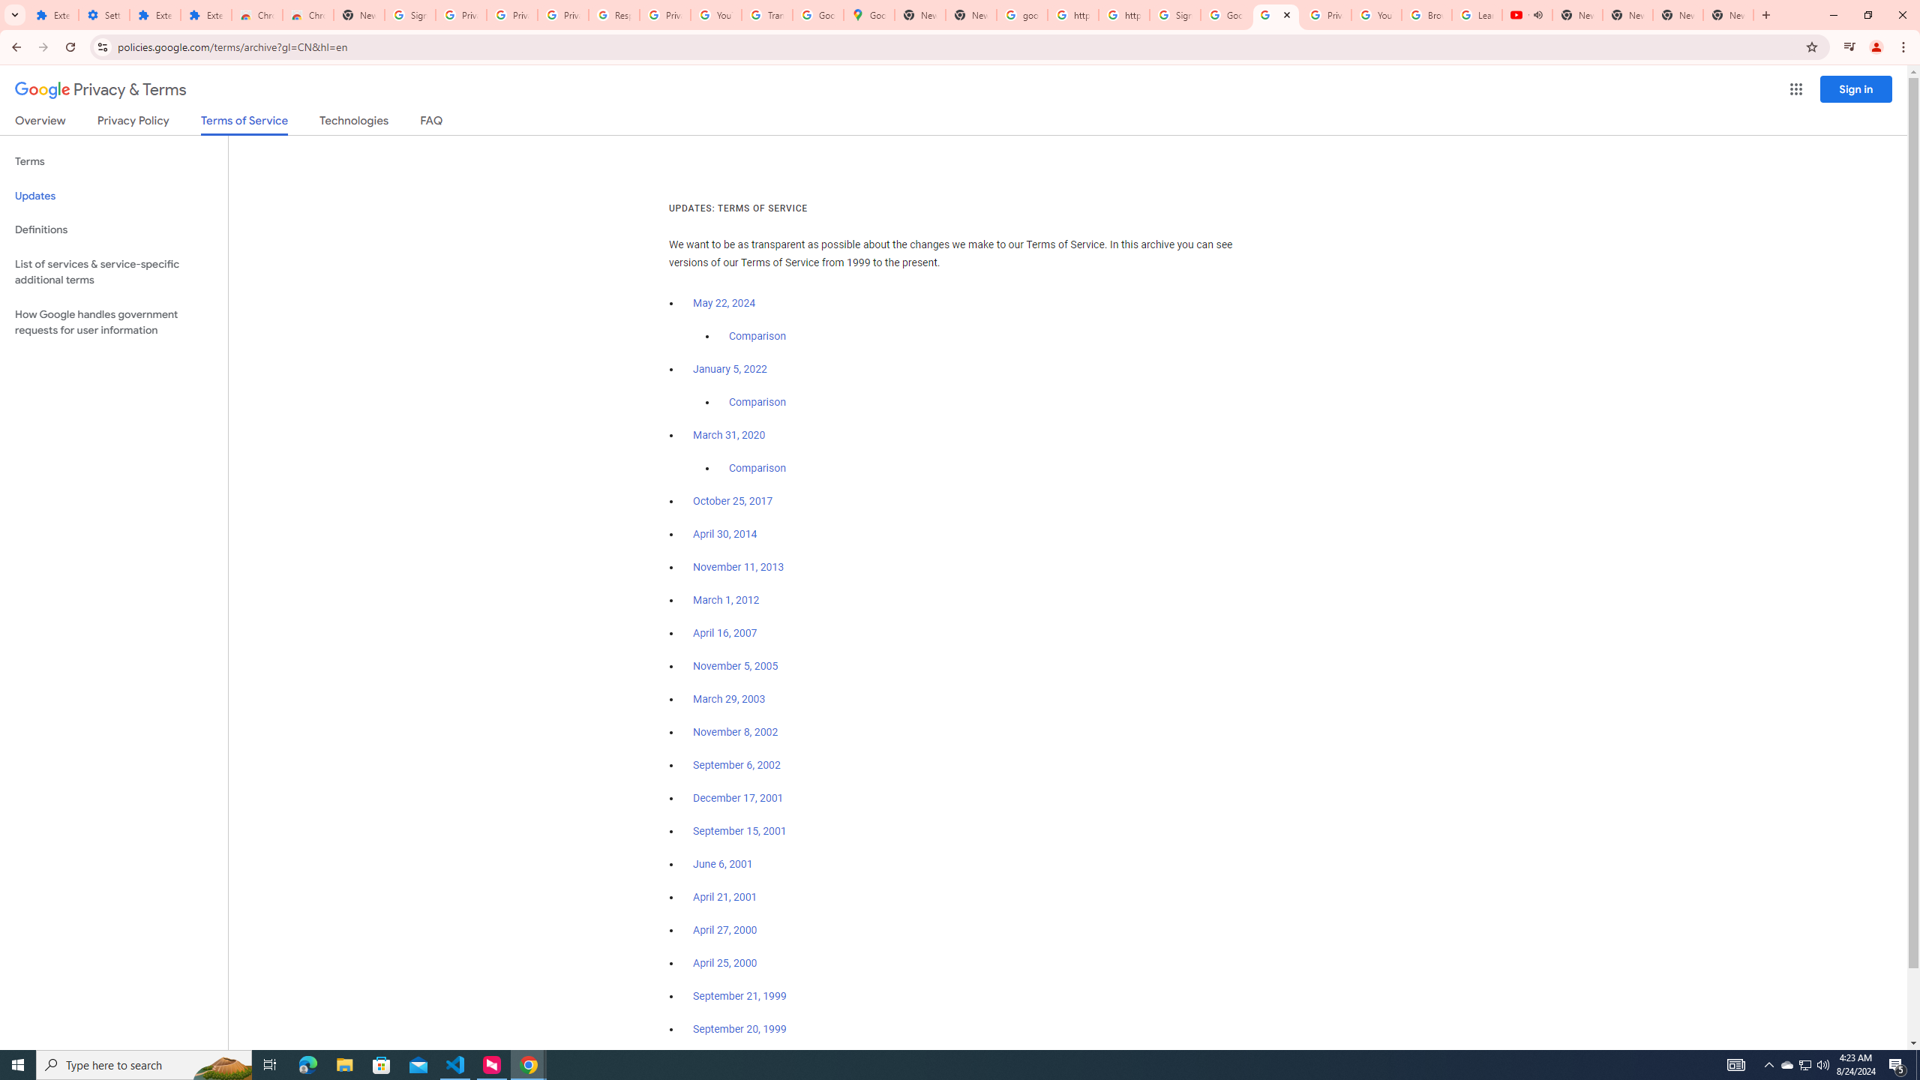 The image size is (1920, 1080). Describe the element at coordinates (1072, 15) in the screenshot. I see `https://scholar.google.com/` at that location.